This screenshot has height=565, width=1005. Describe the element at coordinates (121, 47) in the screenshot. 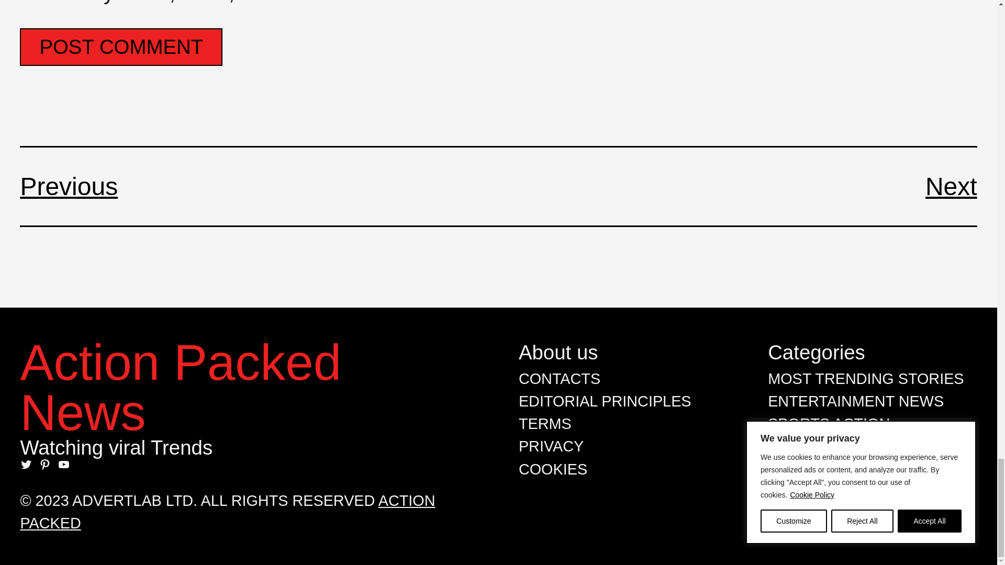

I see `Post Comment` at that location.